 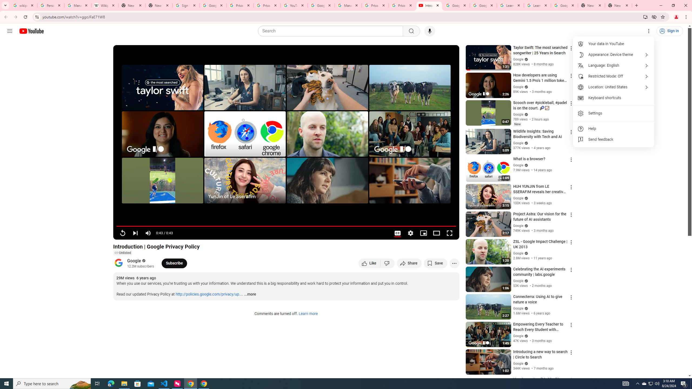 I want to click on New Tab, so click(x=618, y=5).